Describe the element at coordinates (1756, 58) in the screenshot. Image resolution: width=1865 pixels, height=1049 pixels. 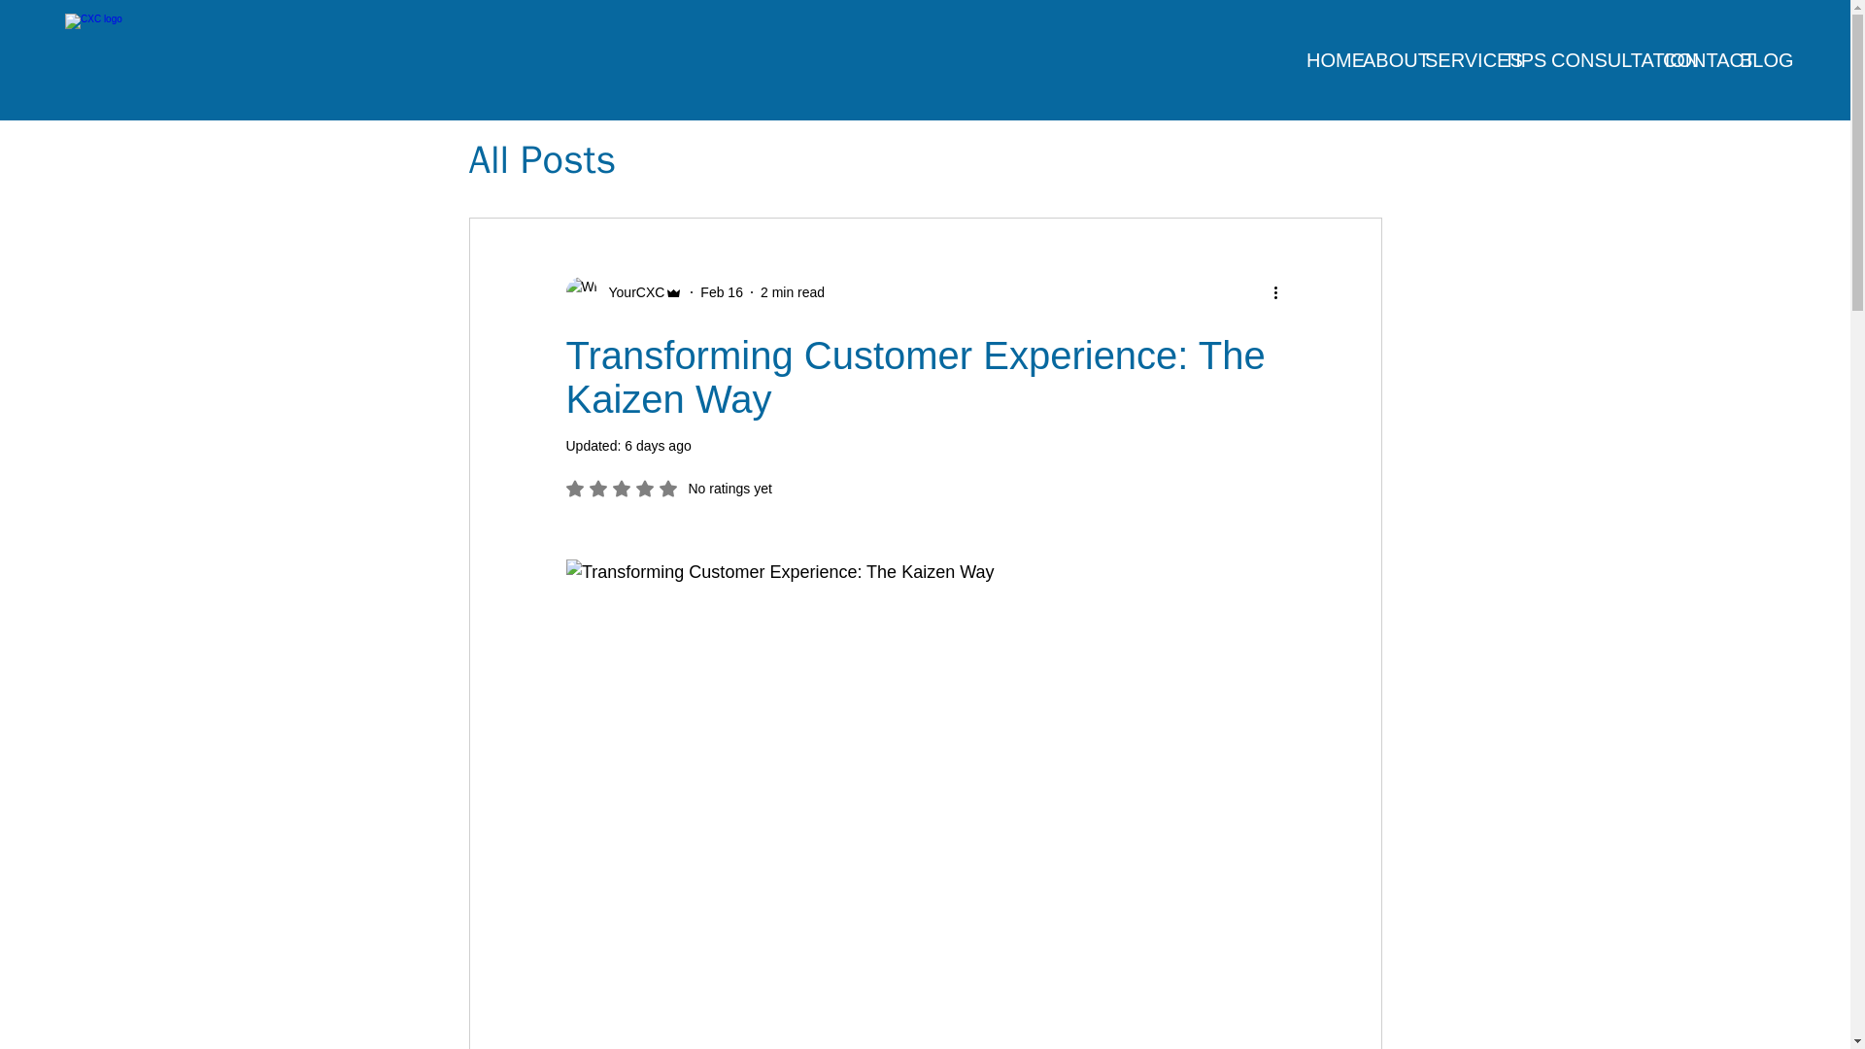
I see `BLOG` at that location.